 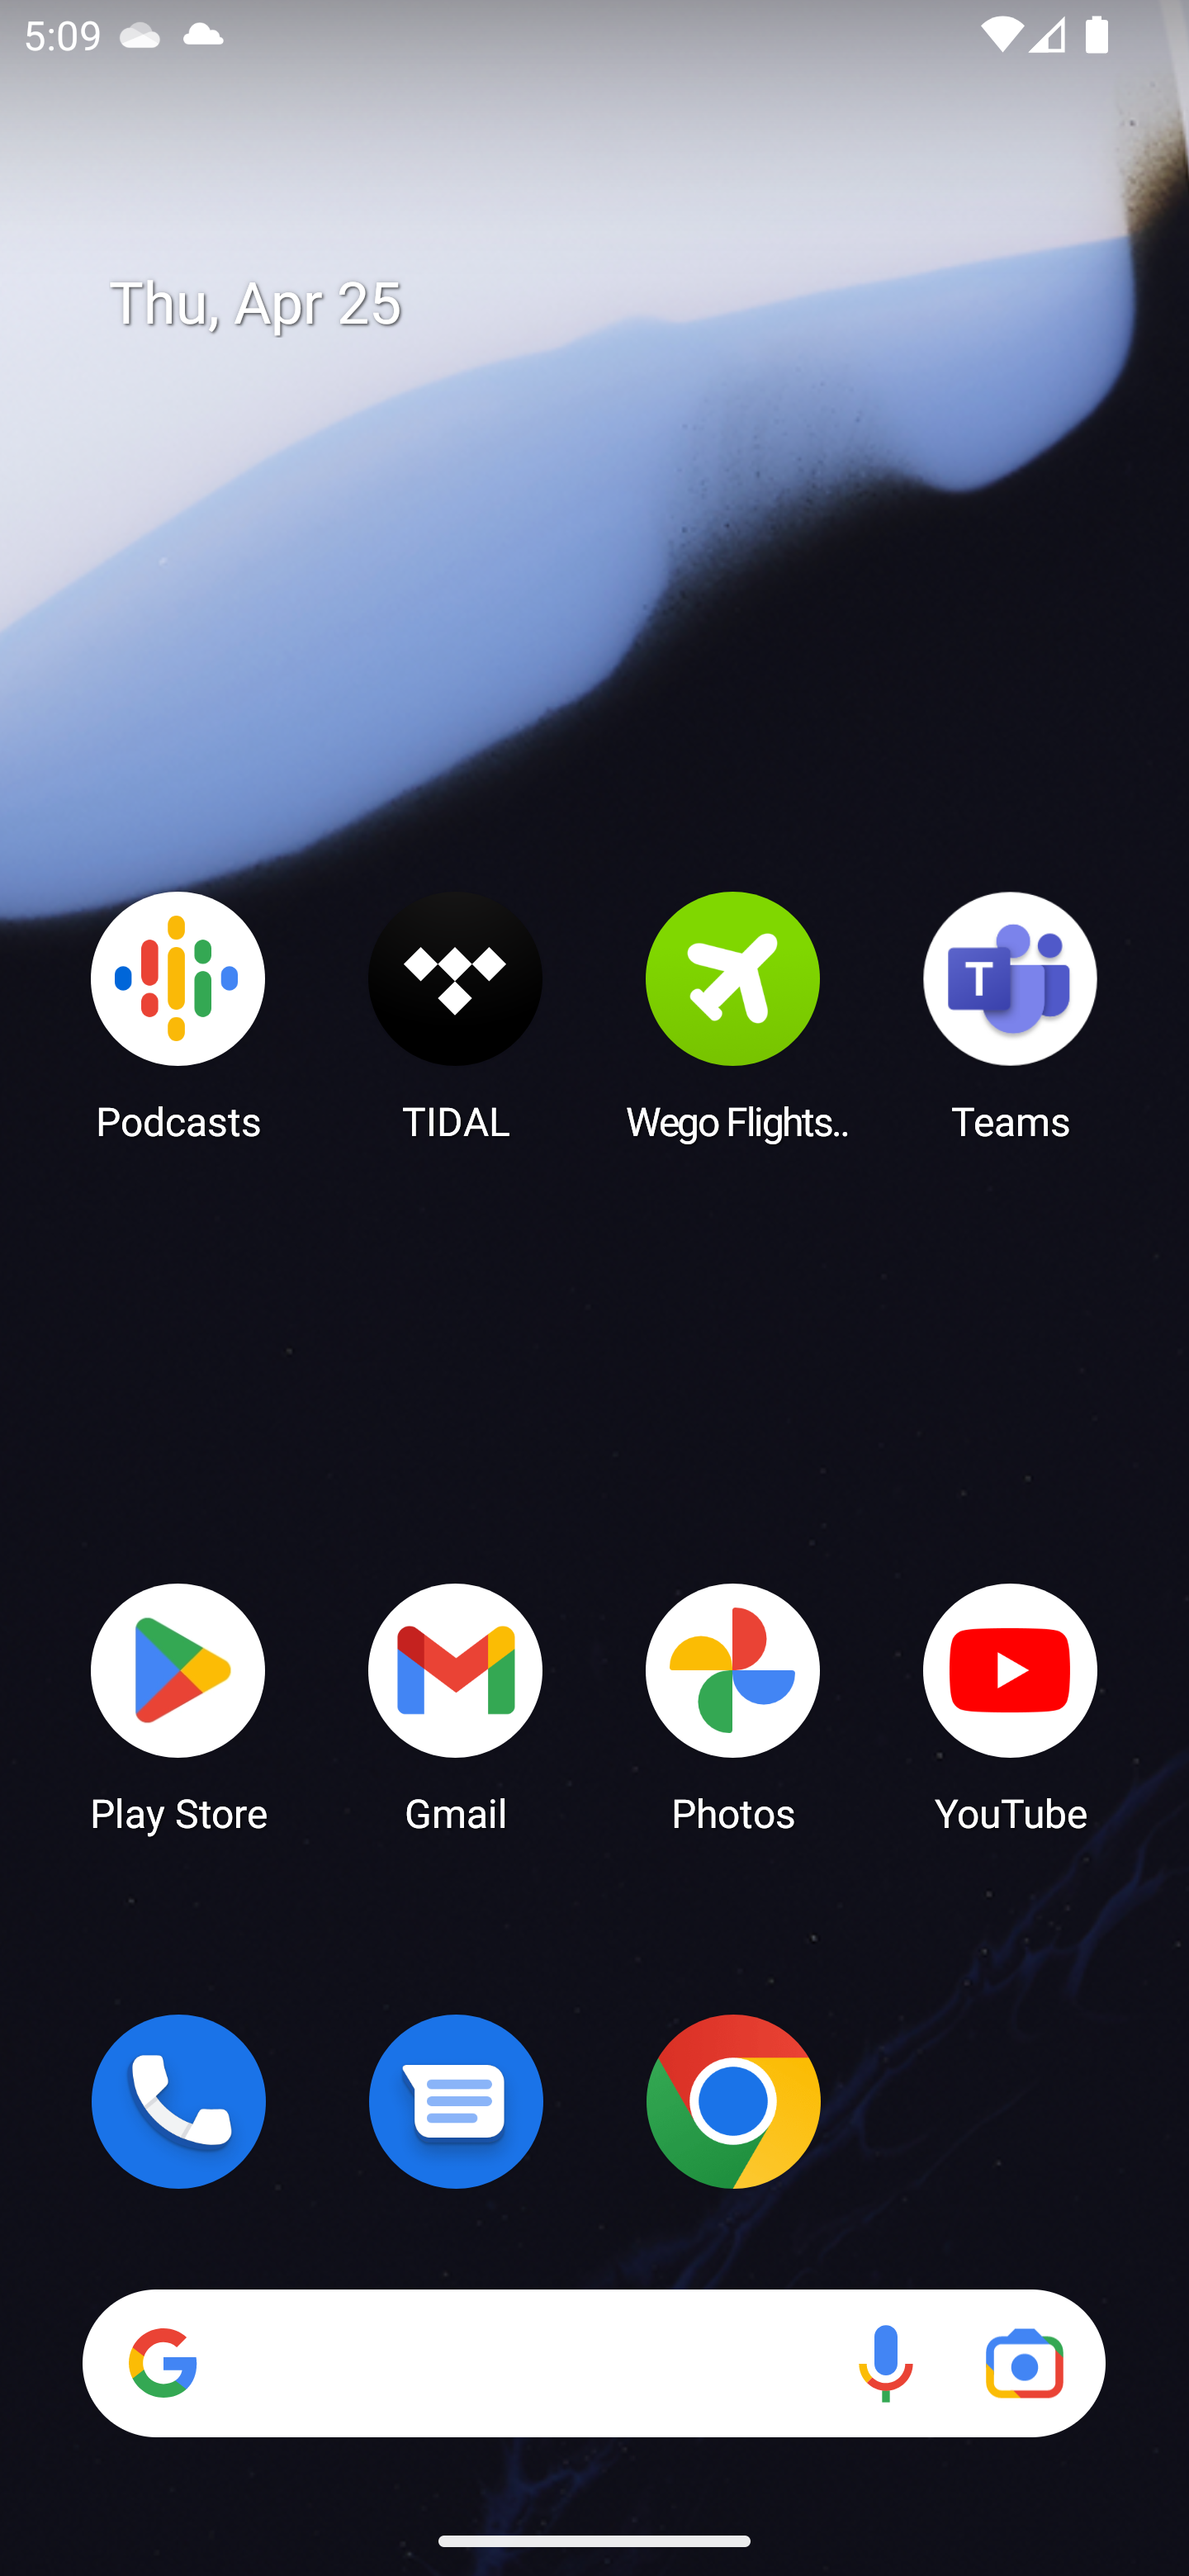 What do you see at coordinates (178, 1015) in the screenshot?
I see `Podcasts` at bounding box center [178, 1015].